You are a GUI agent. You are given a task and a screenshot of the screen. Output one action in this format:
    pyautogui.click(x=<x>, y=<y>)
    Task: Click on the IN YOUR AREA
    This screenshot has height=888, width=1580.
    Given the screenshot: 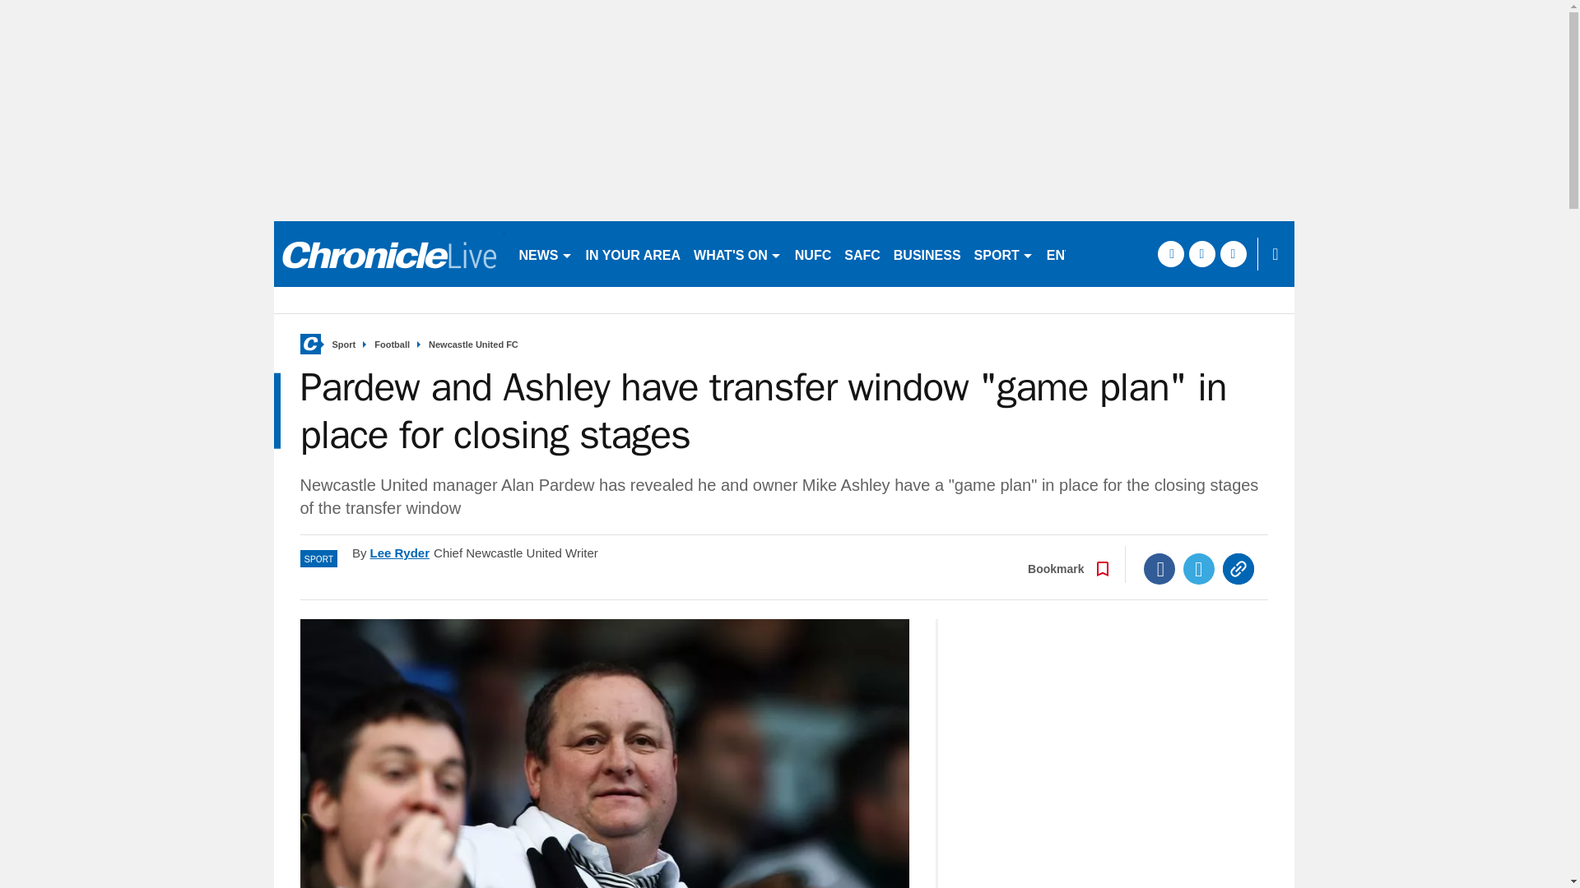 What is the action you would take?
    pyautogui.click(x=634, y=253)
    